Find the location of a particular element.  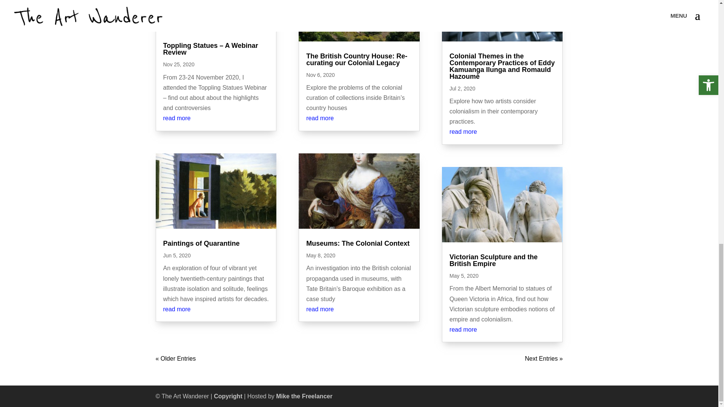

read more is located at coordinates (176, 118).